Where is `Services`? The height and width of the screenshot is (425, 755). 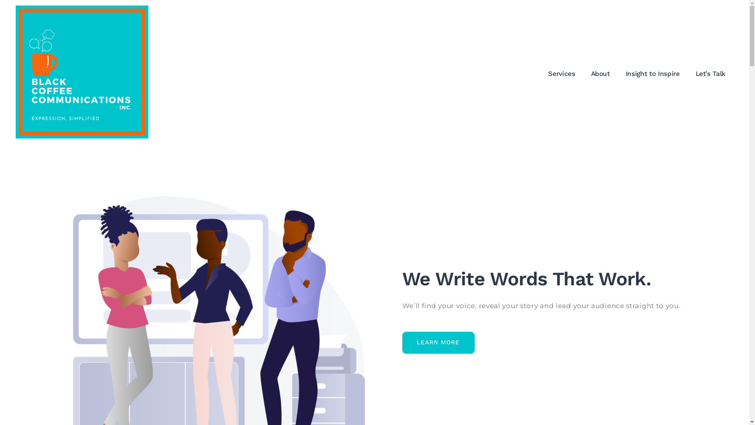 Services is located at coordinates (562, 74).